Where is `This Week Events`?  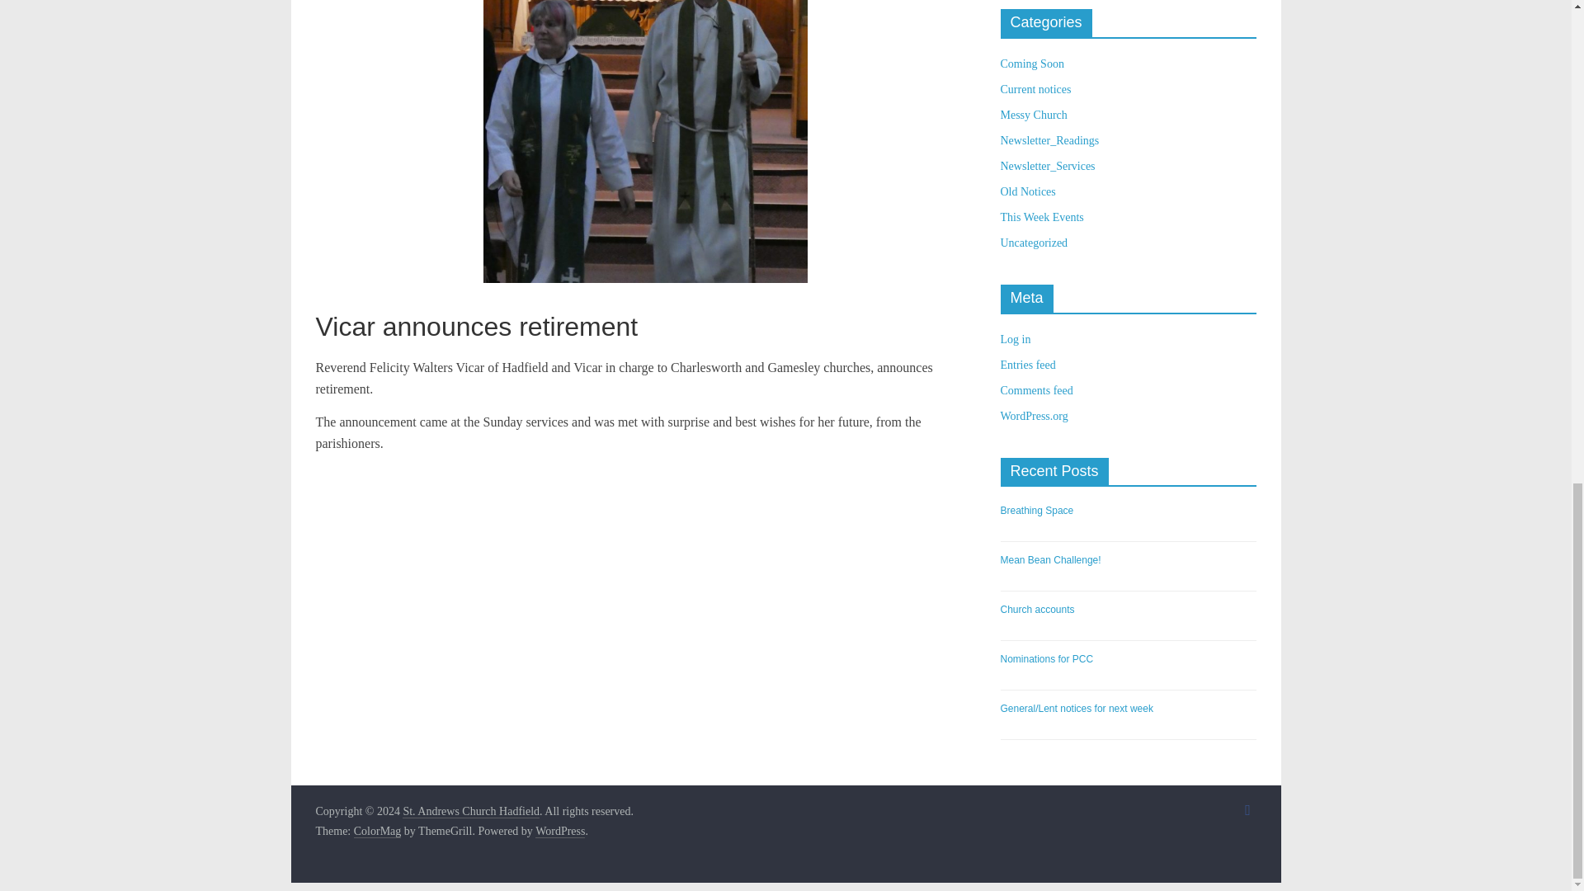
This Week Events is located at coordinates (1041, 217).